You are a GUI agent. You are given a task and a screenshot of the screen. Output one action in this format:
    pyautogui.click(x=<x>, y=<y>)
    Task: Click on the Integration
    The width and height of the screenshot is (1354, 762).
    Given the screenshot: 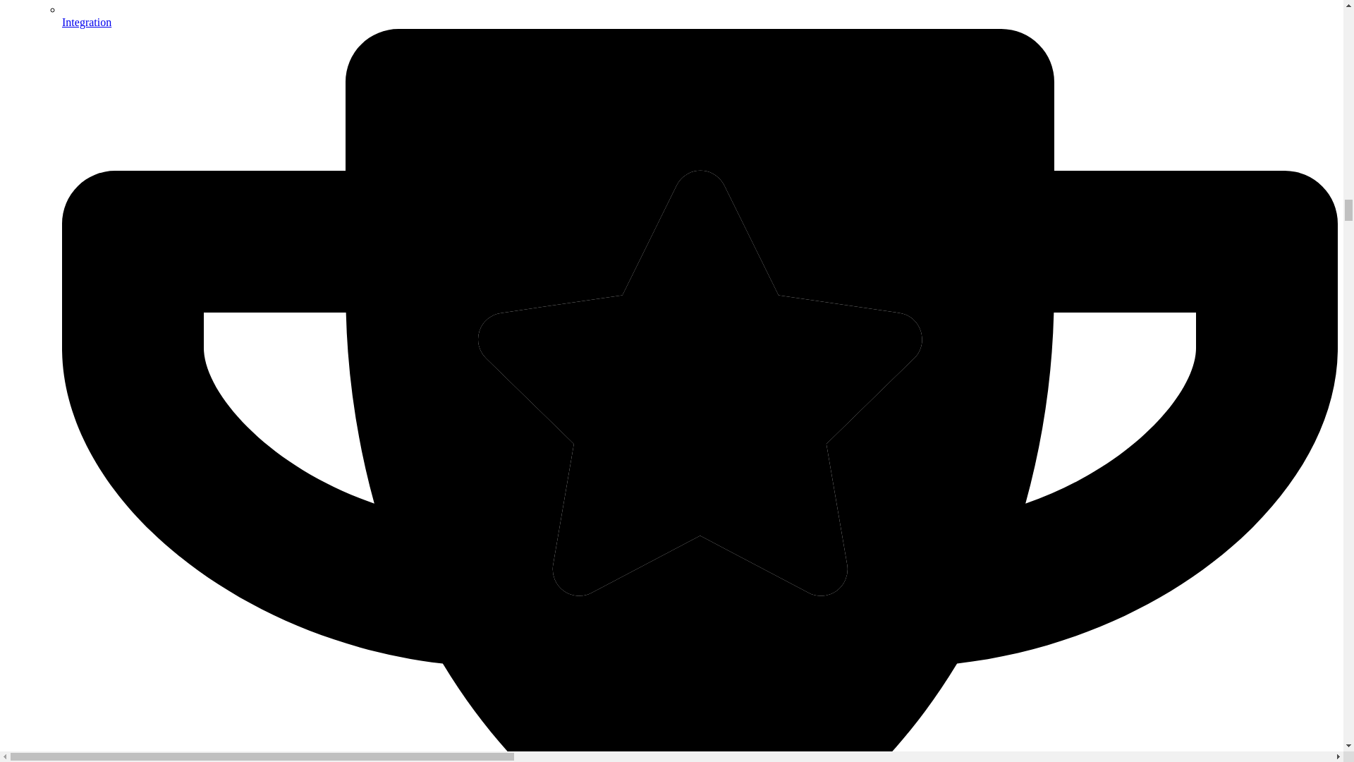 What is the action you would take?
    pyautogui.click(x=700, y=14)
    